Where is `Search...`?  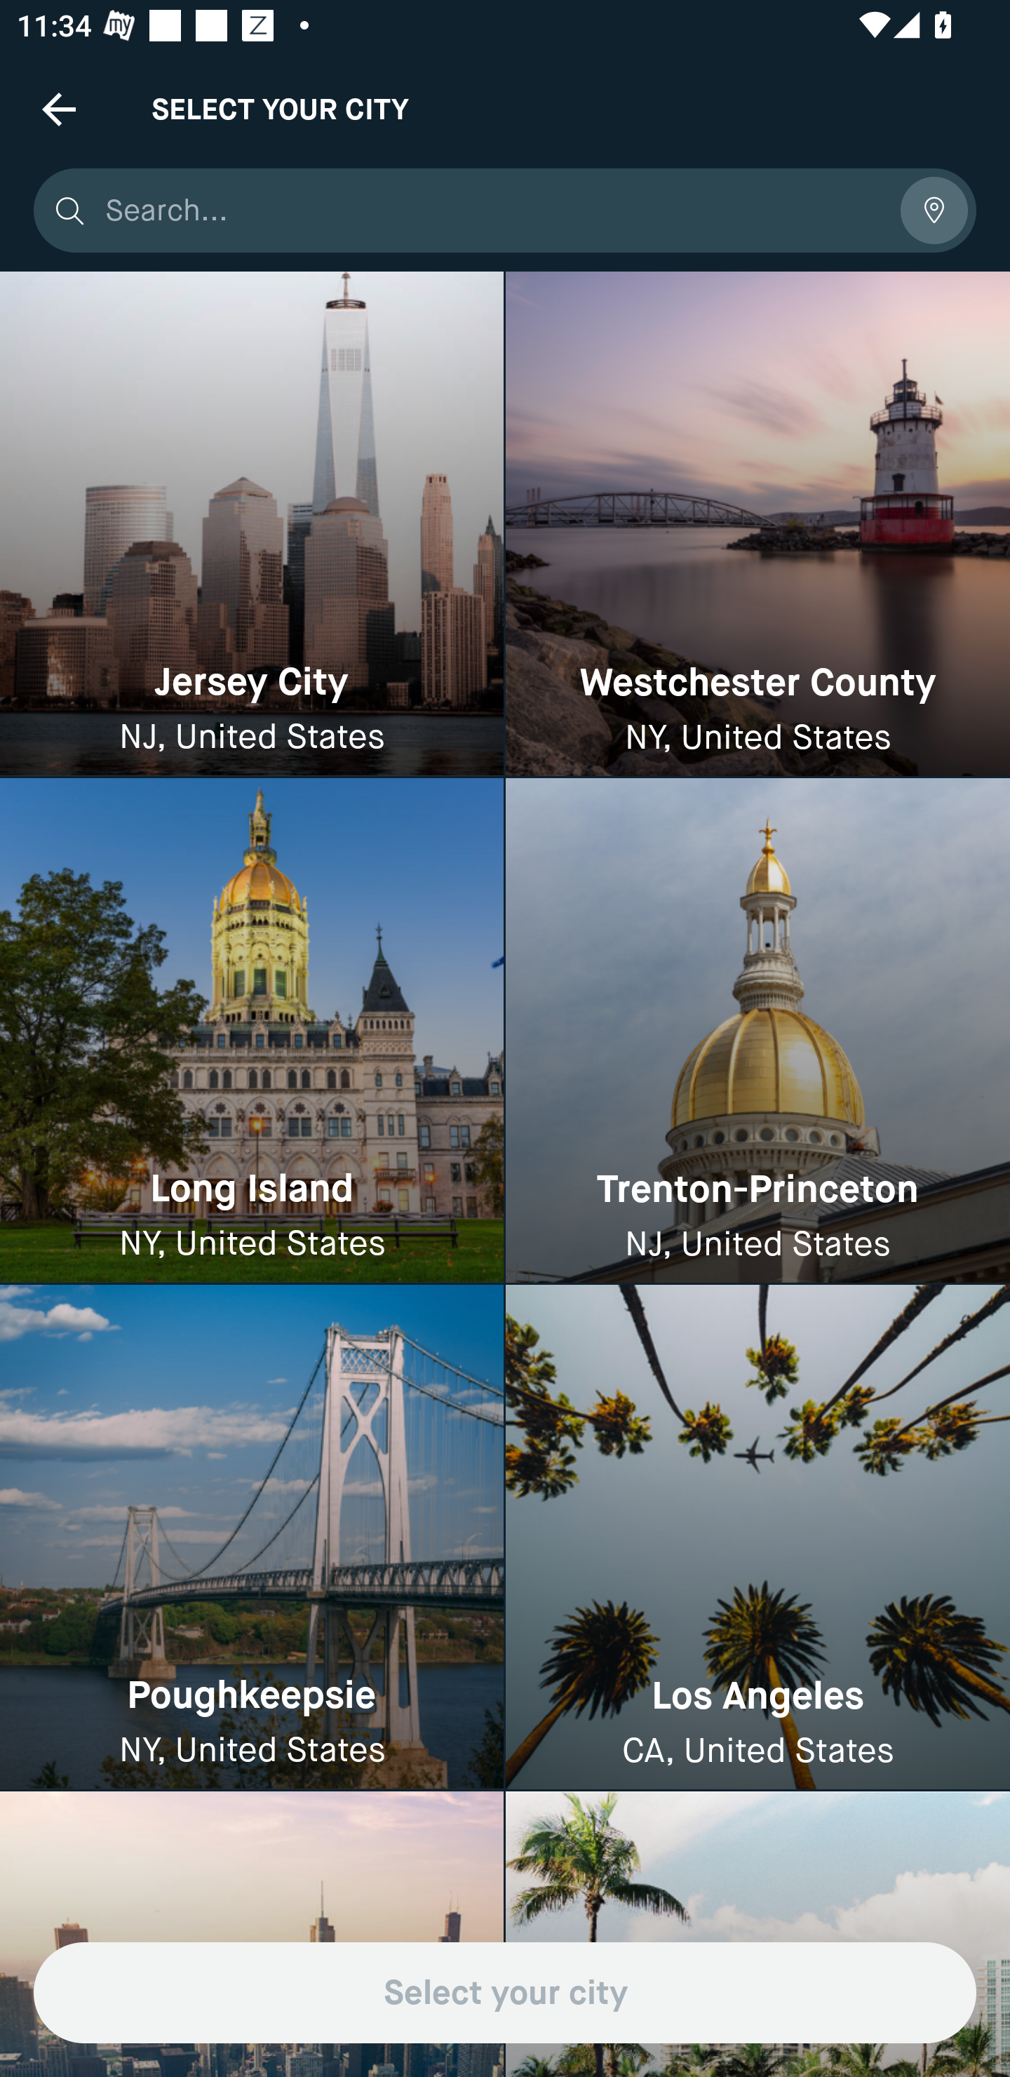
Search... is located at coordinates (494, 211).